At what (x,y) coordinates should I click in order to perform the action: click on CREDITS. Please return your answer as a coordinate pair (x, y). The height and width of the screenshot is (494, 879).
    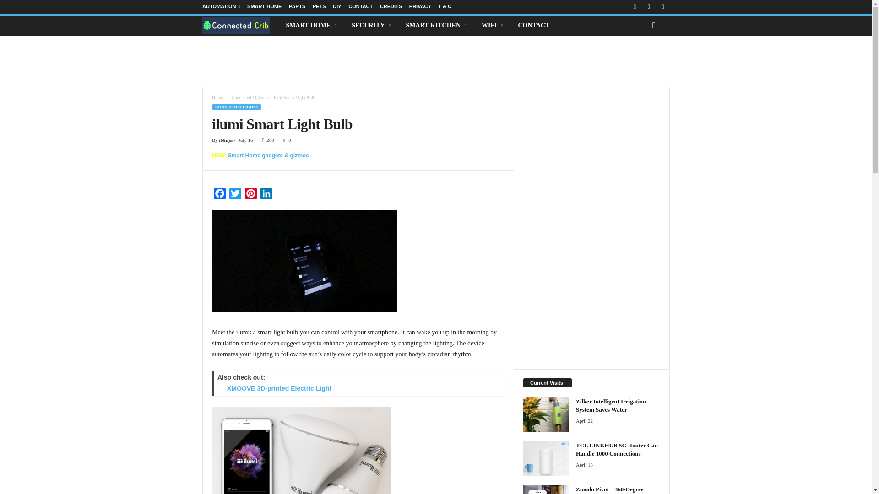
    Looking at the image, I should click on (391, 6).